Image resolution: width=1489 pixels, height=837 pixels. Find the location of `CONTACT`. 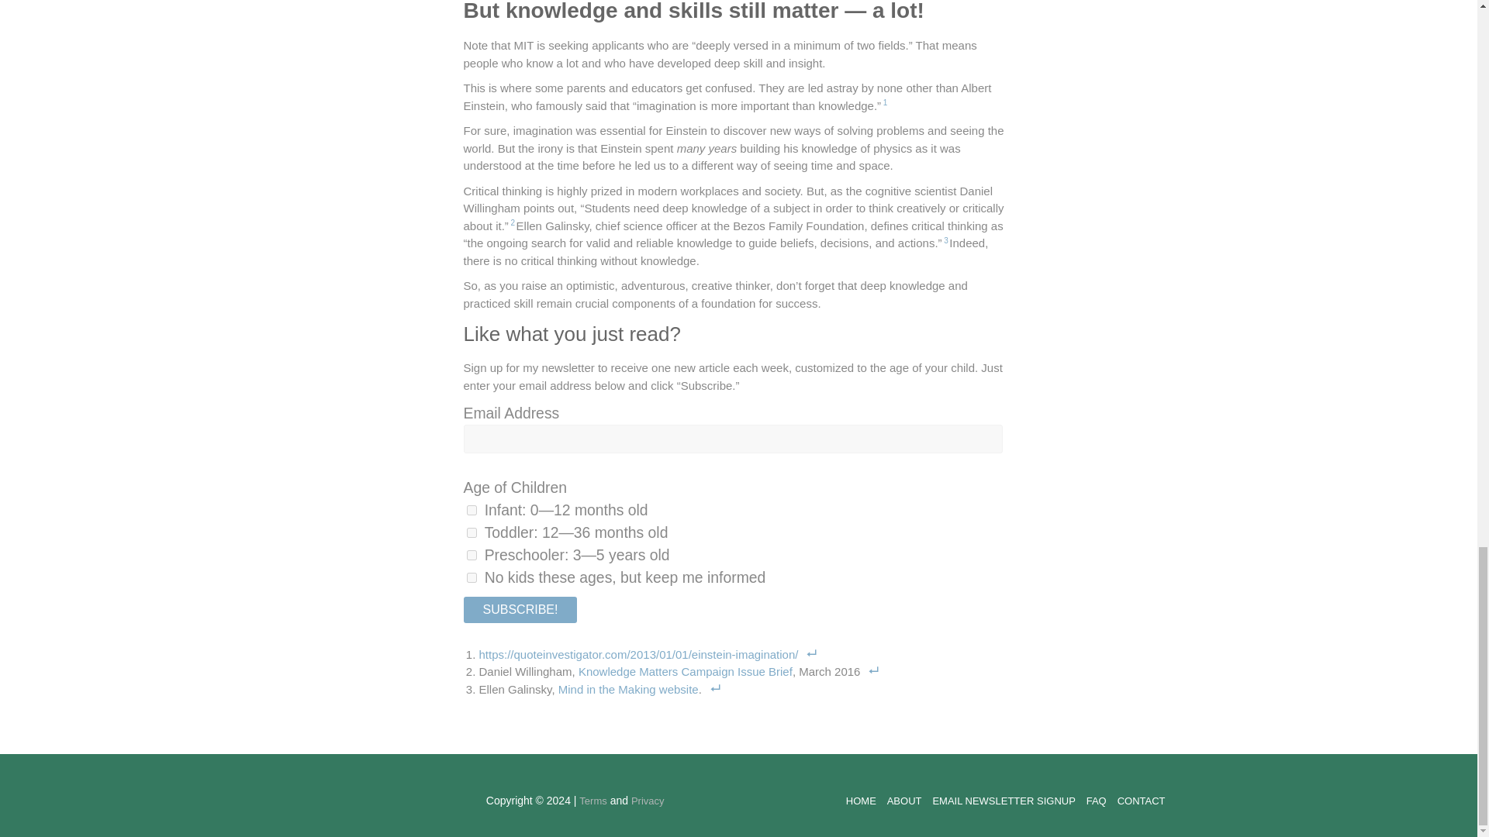

CONTACT is located at coordinates (1142, 801).